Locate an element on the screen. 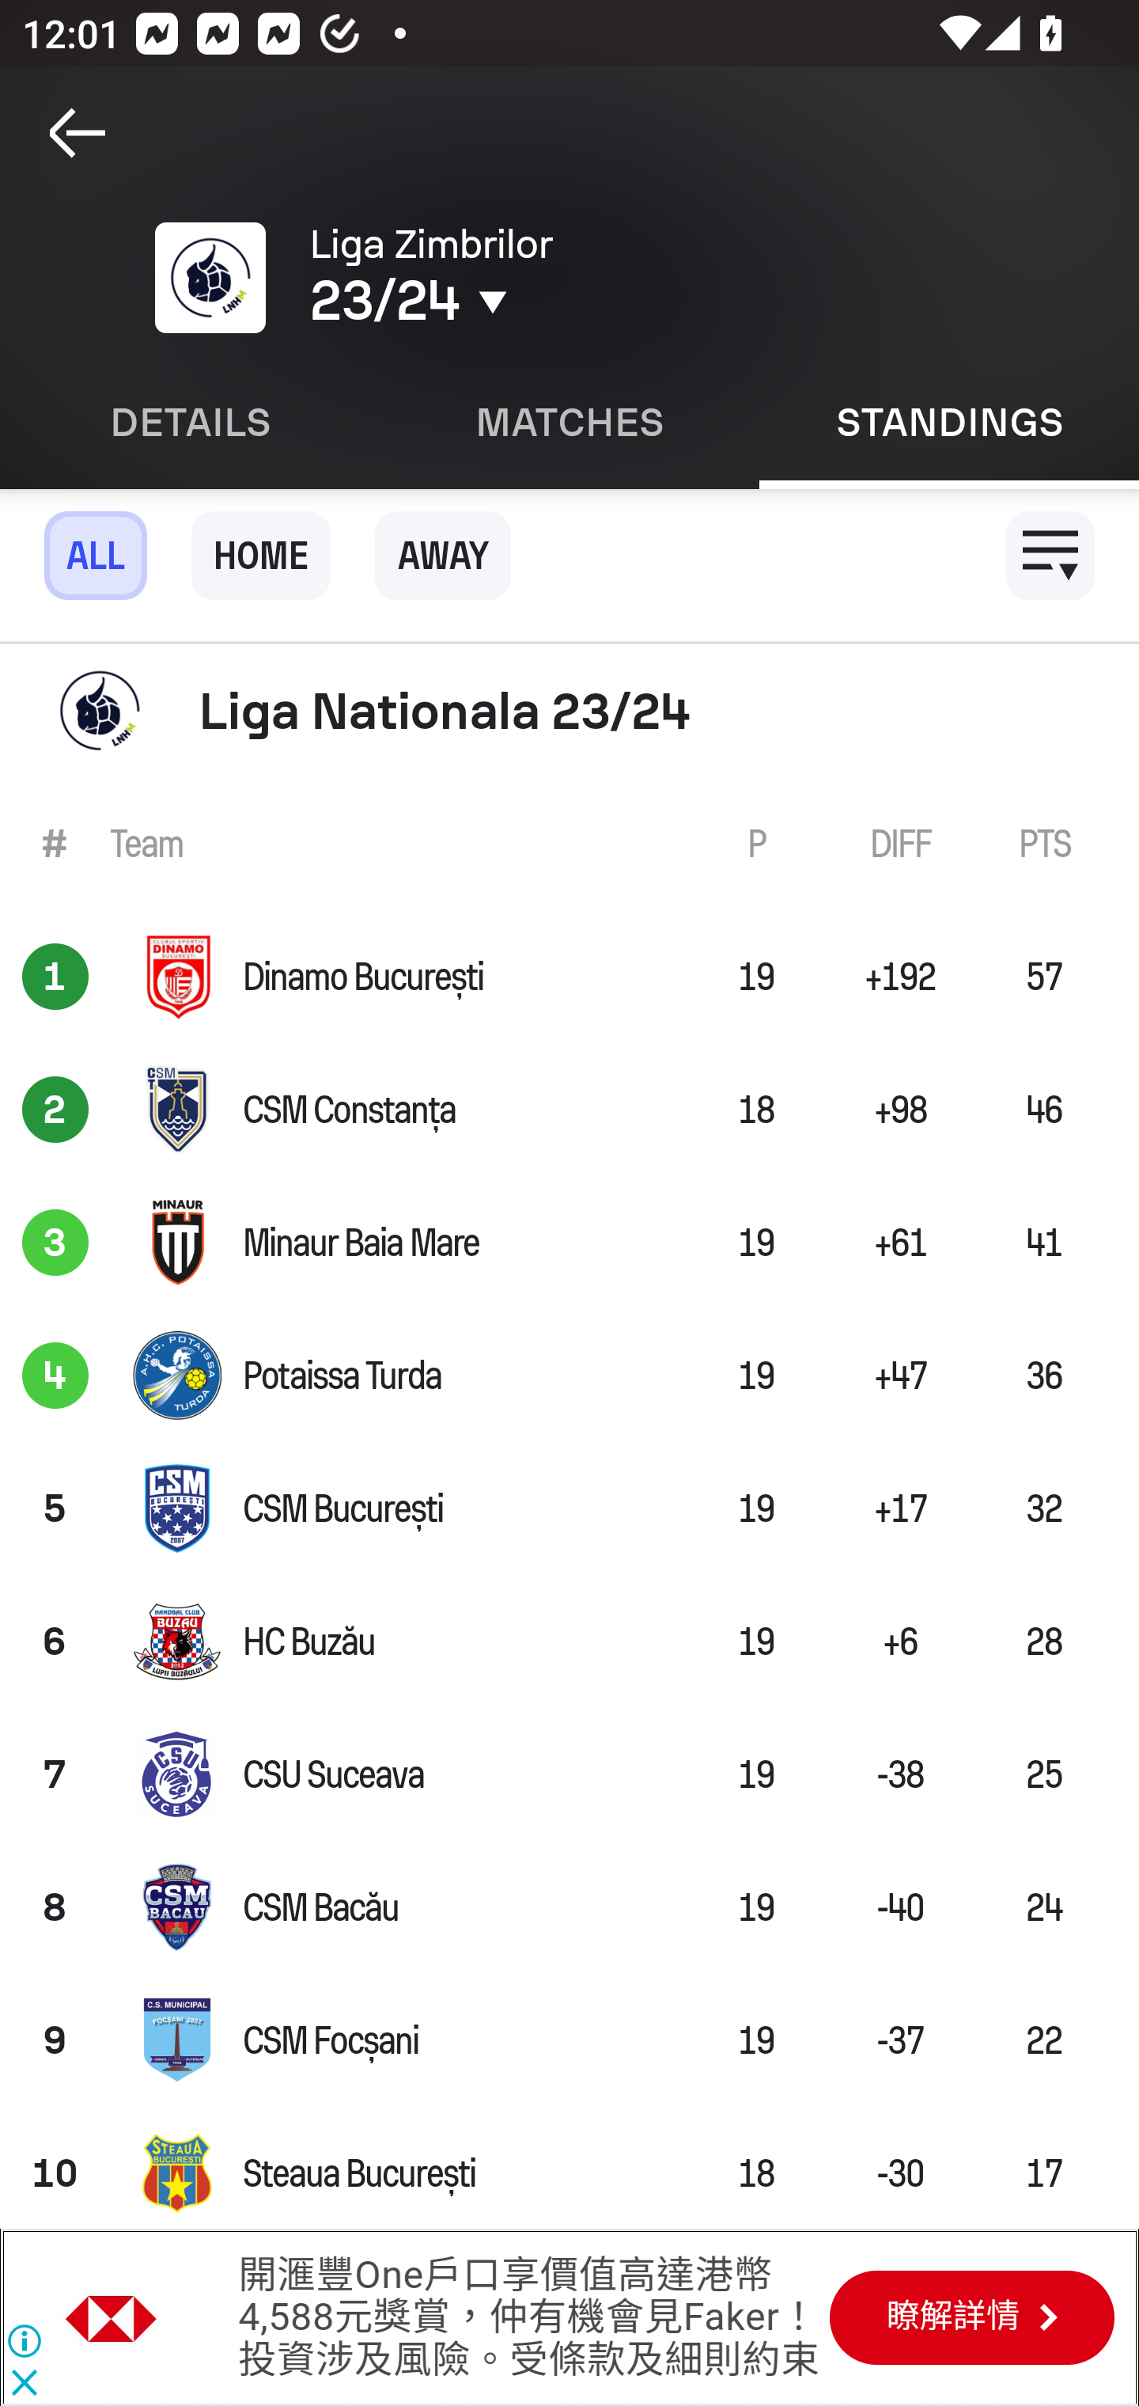 This screenshot has height=2406, width=1139. 瞭解詳情 is located at coordinates (971, 2317).